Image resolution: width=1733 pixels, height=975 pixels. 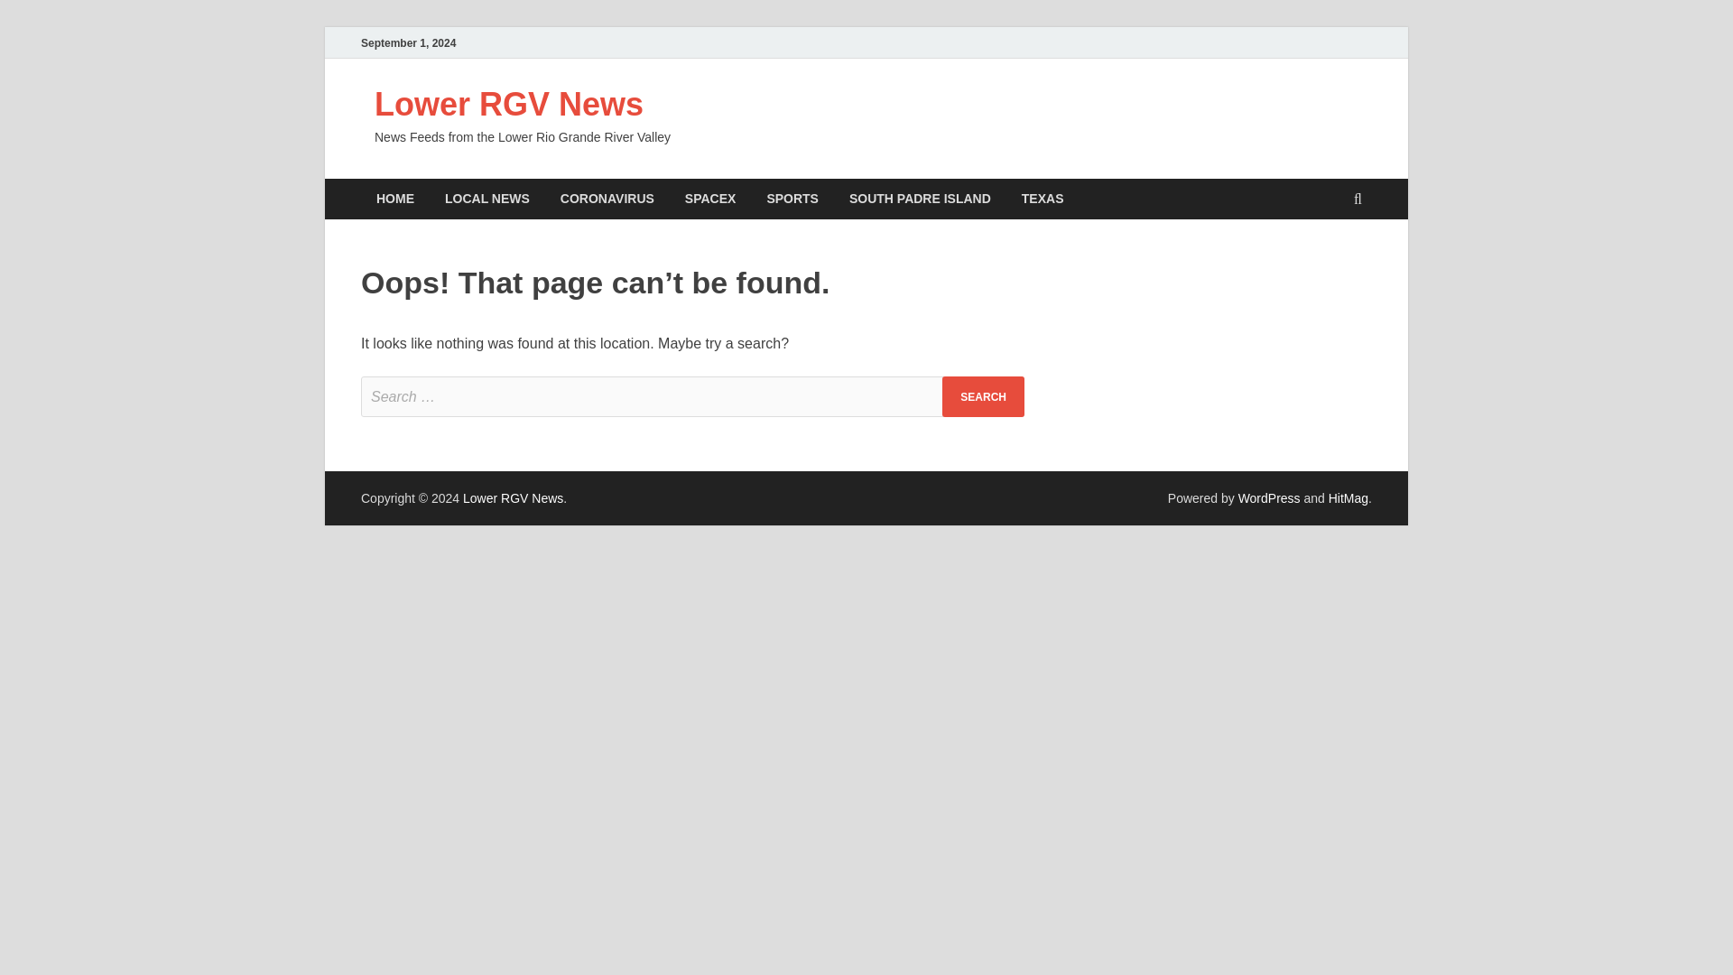 I want to click on SPORTS, so click(x=792, y=199).